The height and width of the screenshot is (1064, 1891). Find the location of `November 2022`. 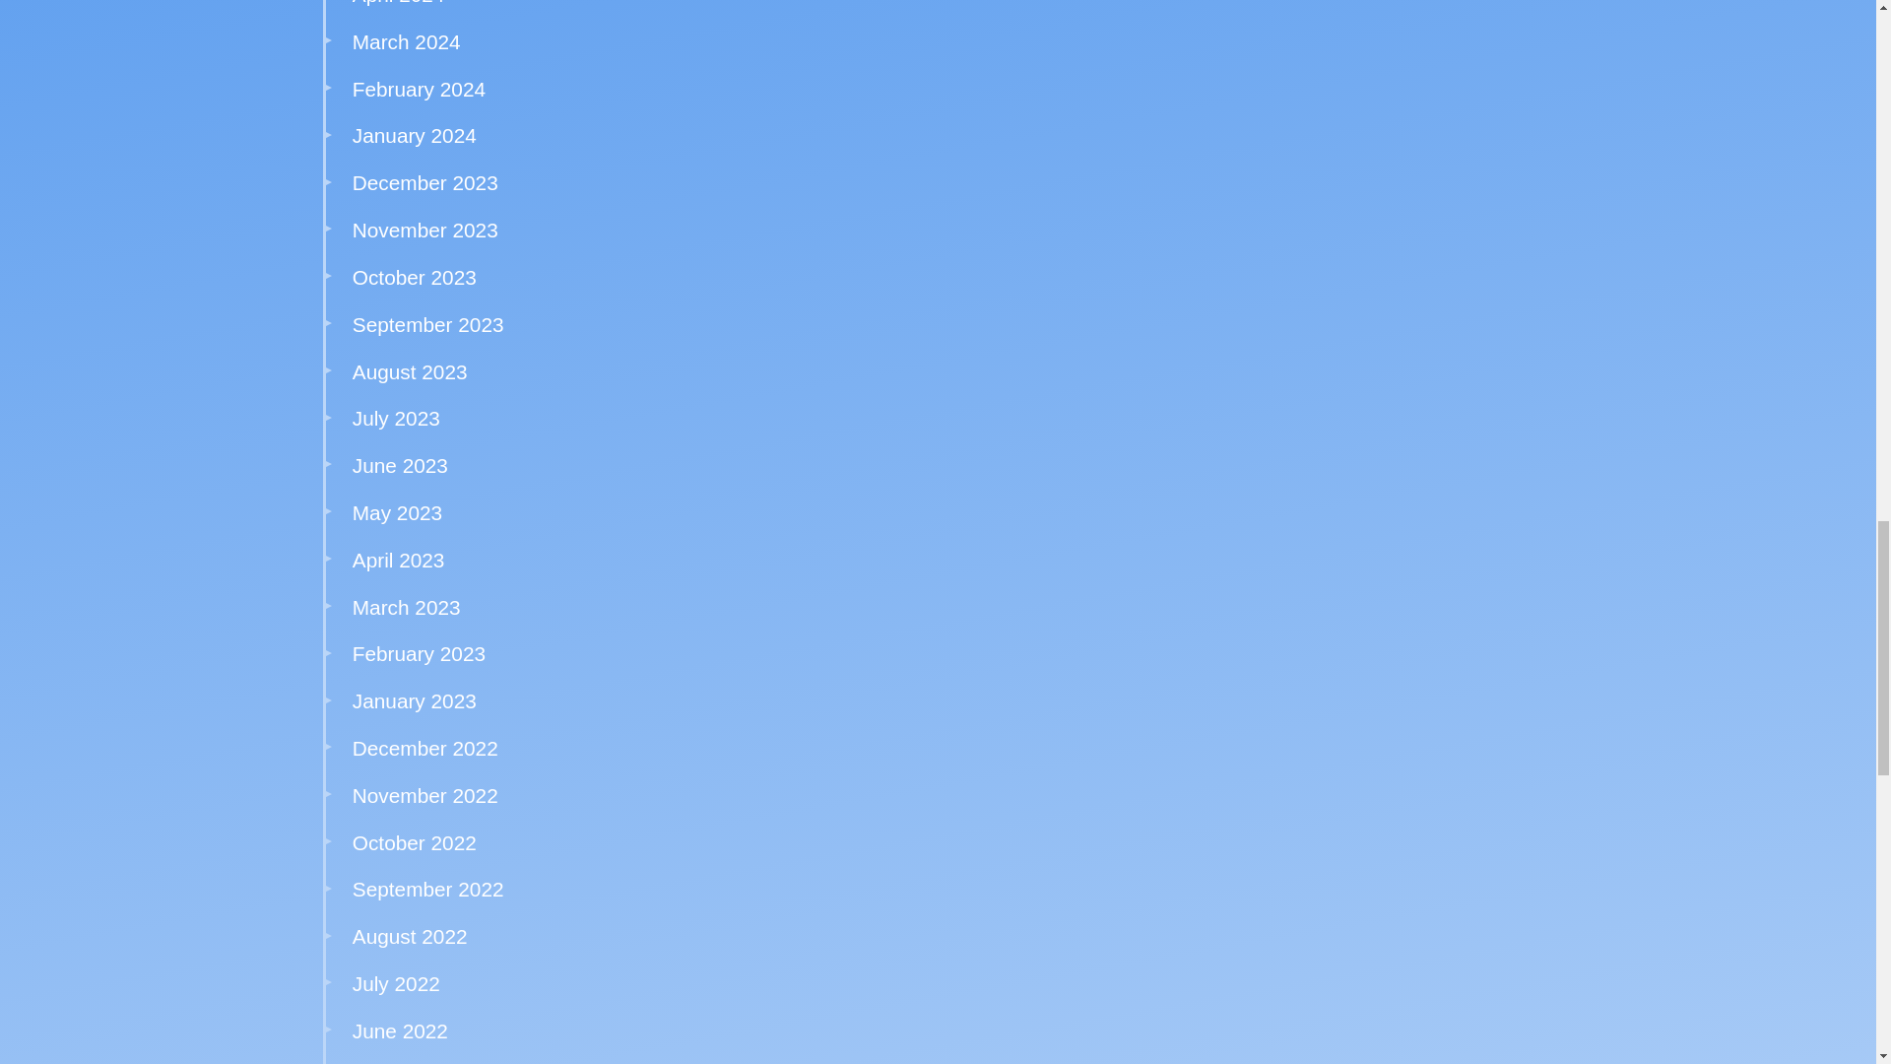

November 2022 is located at coordinates (425, 794).